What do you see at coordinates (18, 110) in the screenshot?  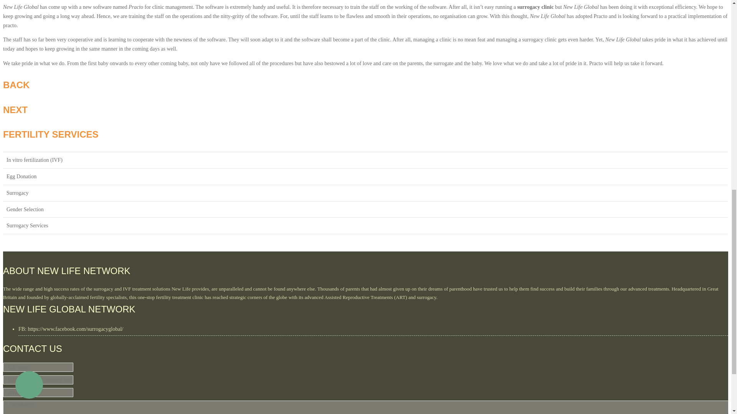 I see `NEXT  ` at bounding box center [18, 110].